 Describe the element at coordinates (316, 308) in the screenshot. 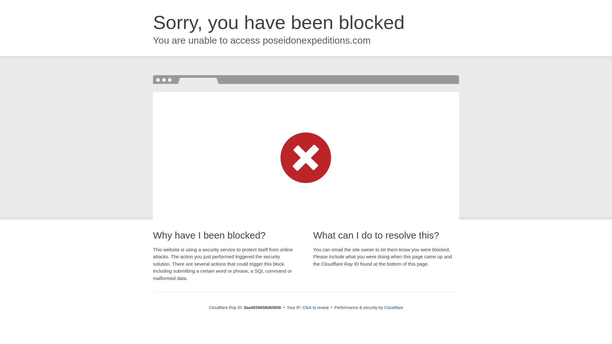

I see `Click to reveal` at that location.